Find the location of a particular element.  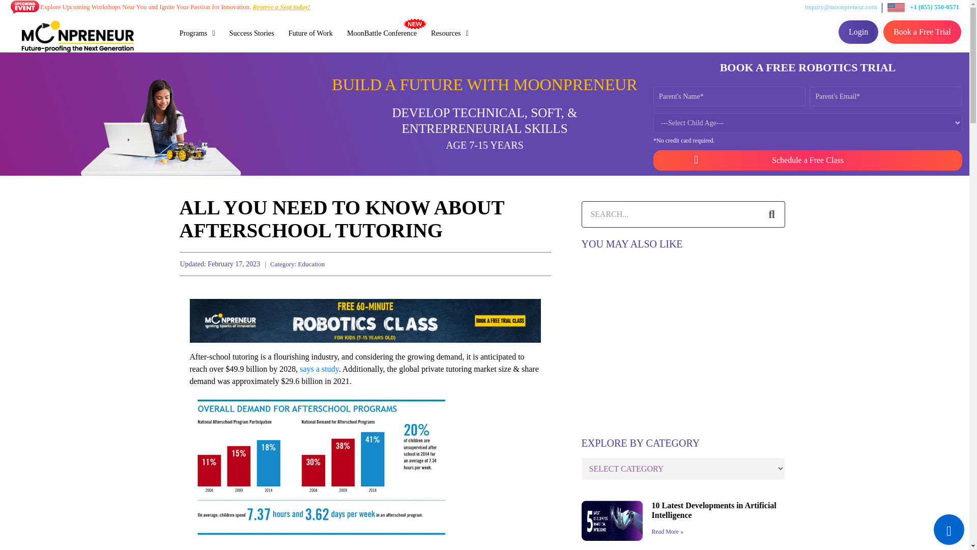

Success Stories is located at coordinates (251, 33).